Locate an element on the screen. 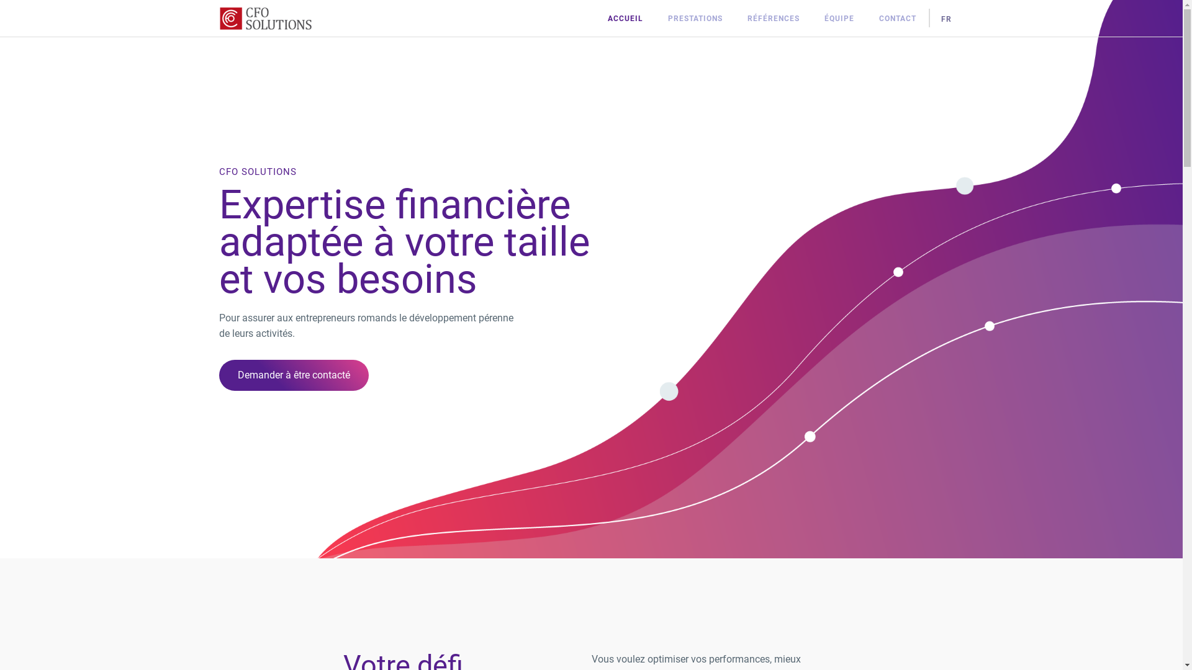 The height and width of the screenshot is (670, 1192). logo is located at coordinates (265, 19).